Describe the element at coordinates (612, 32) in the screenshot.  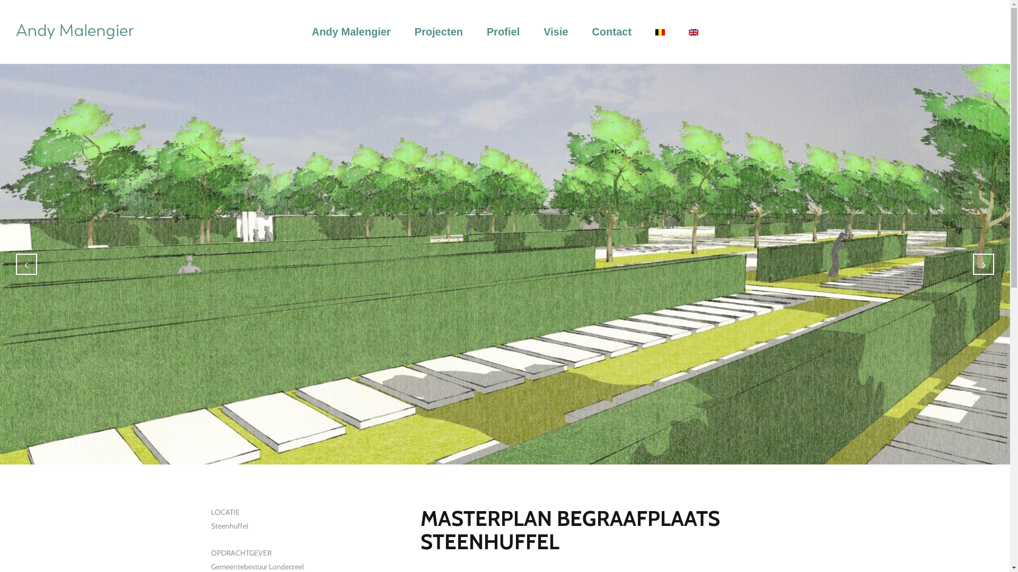
I see `Contact` at that location.